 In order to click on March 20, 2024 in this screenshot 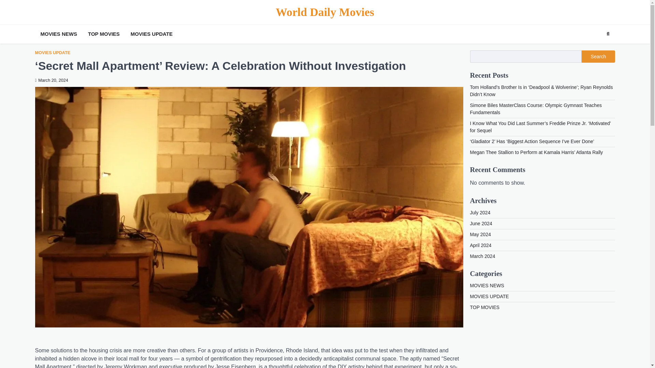, I will do `click(51, 80)`.